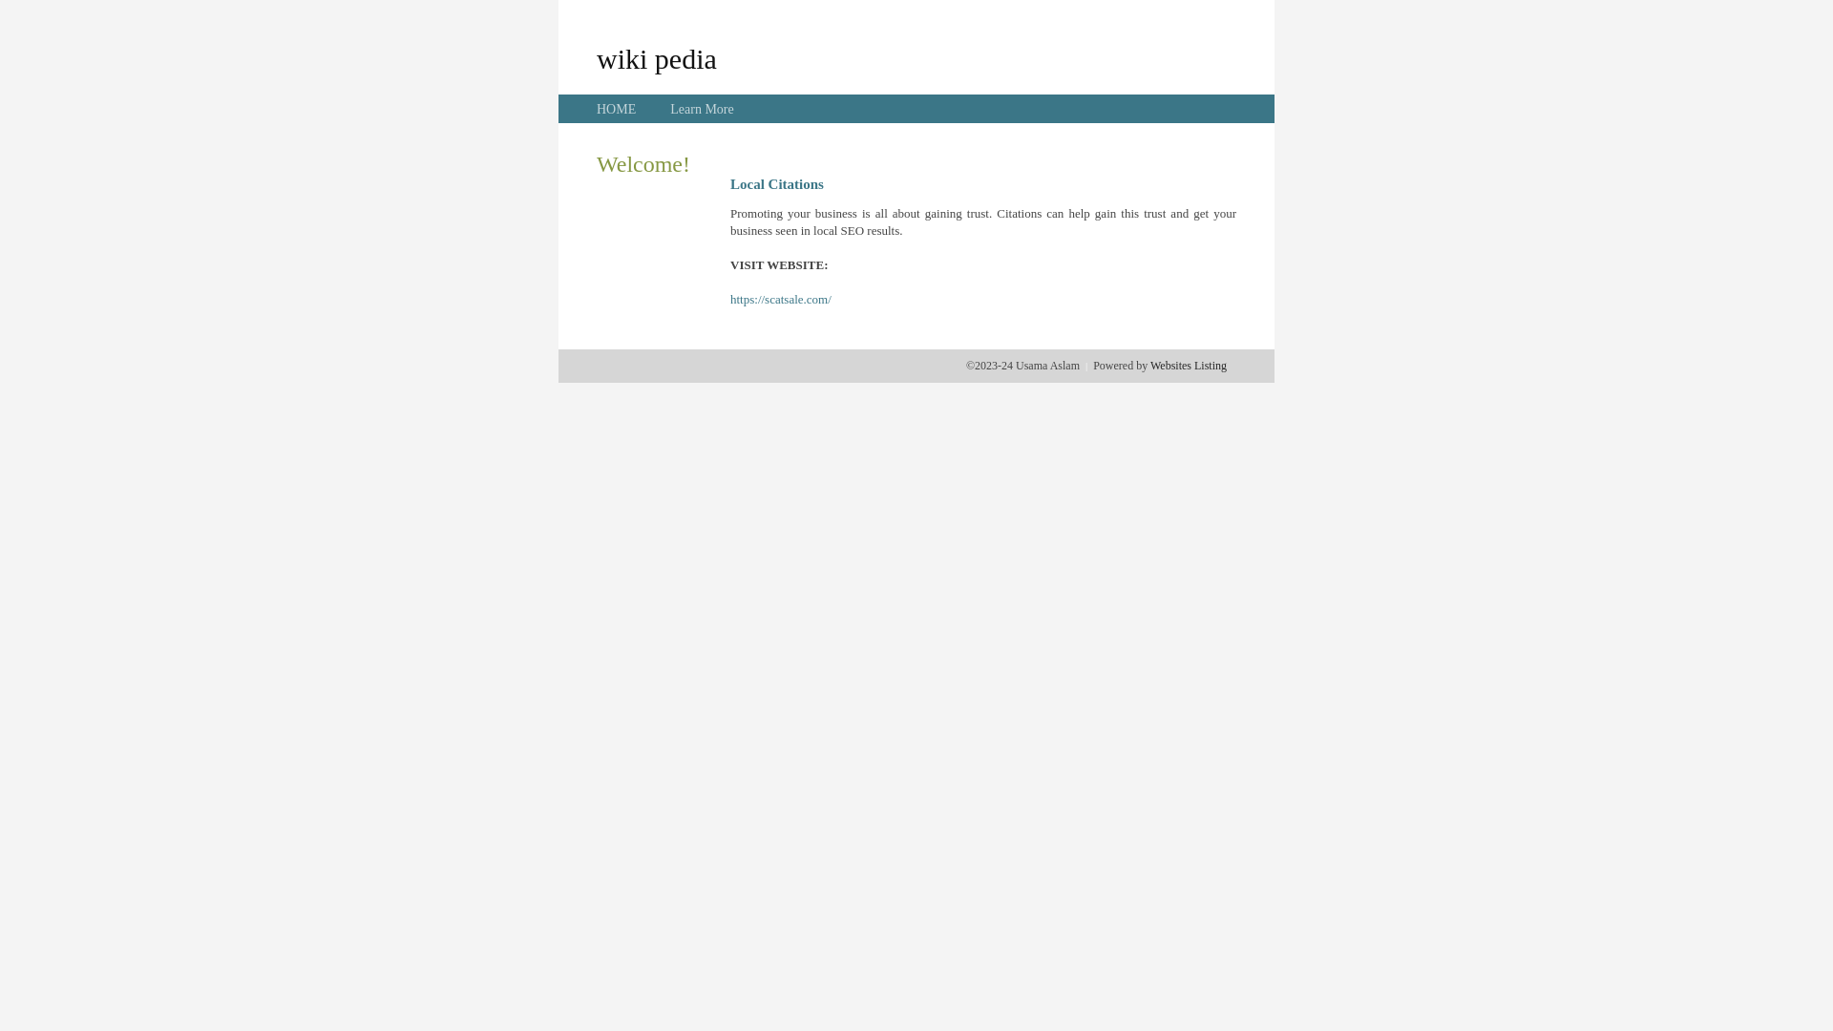  What do you see at coordinates (617, 109) in the screenshot?
I see `HOME` at bounding box center [617, 109].